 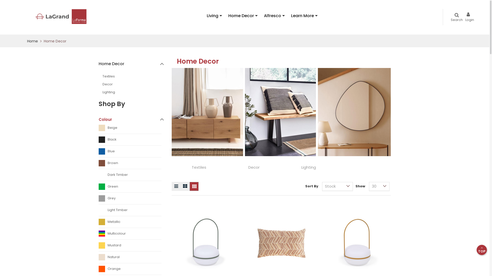 I want to click on Beige, so click(x=130, y=129).